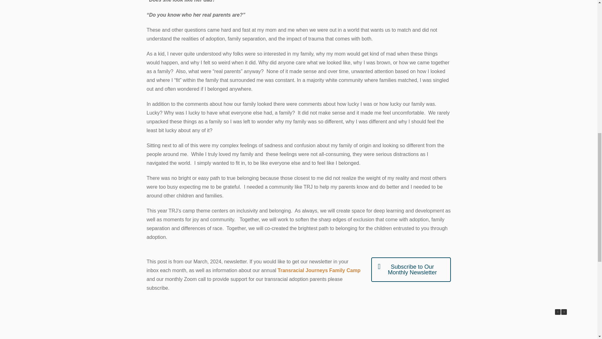 The height and width of the screenshot is (339, 602). What do you see at coordinates (557, 312) in the screenshot?
I see `Previous` at bounding box center [557, 312].